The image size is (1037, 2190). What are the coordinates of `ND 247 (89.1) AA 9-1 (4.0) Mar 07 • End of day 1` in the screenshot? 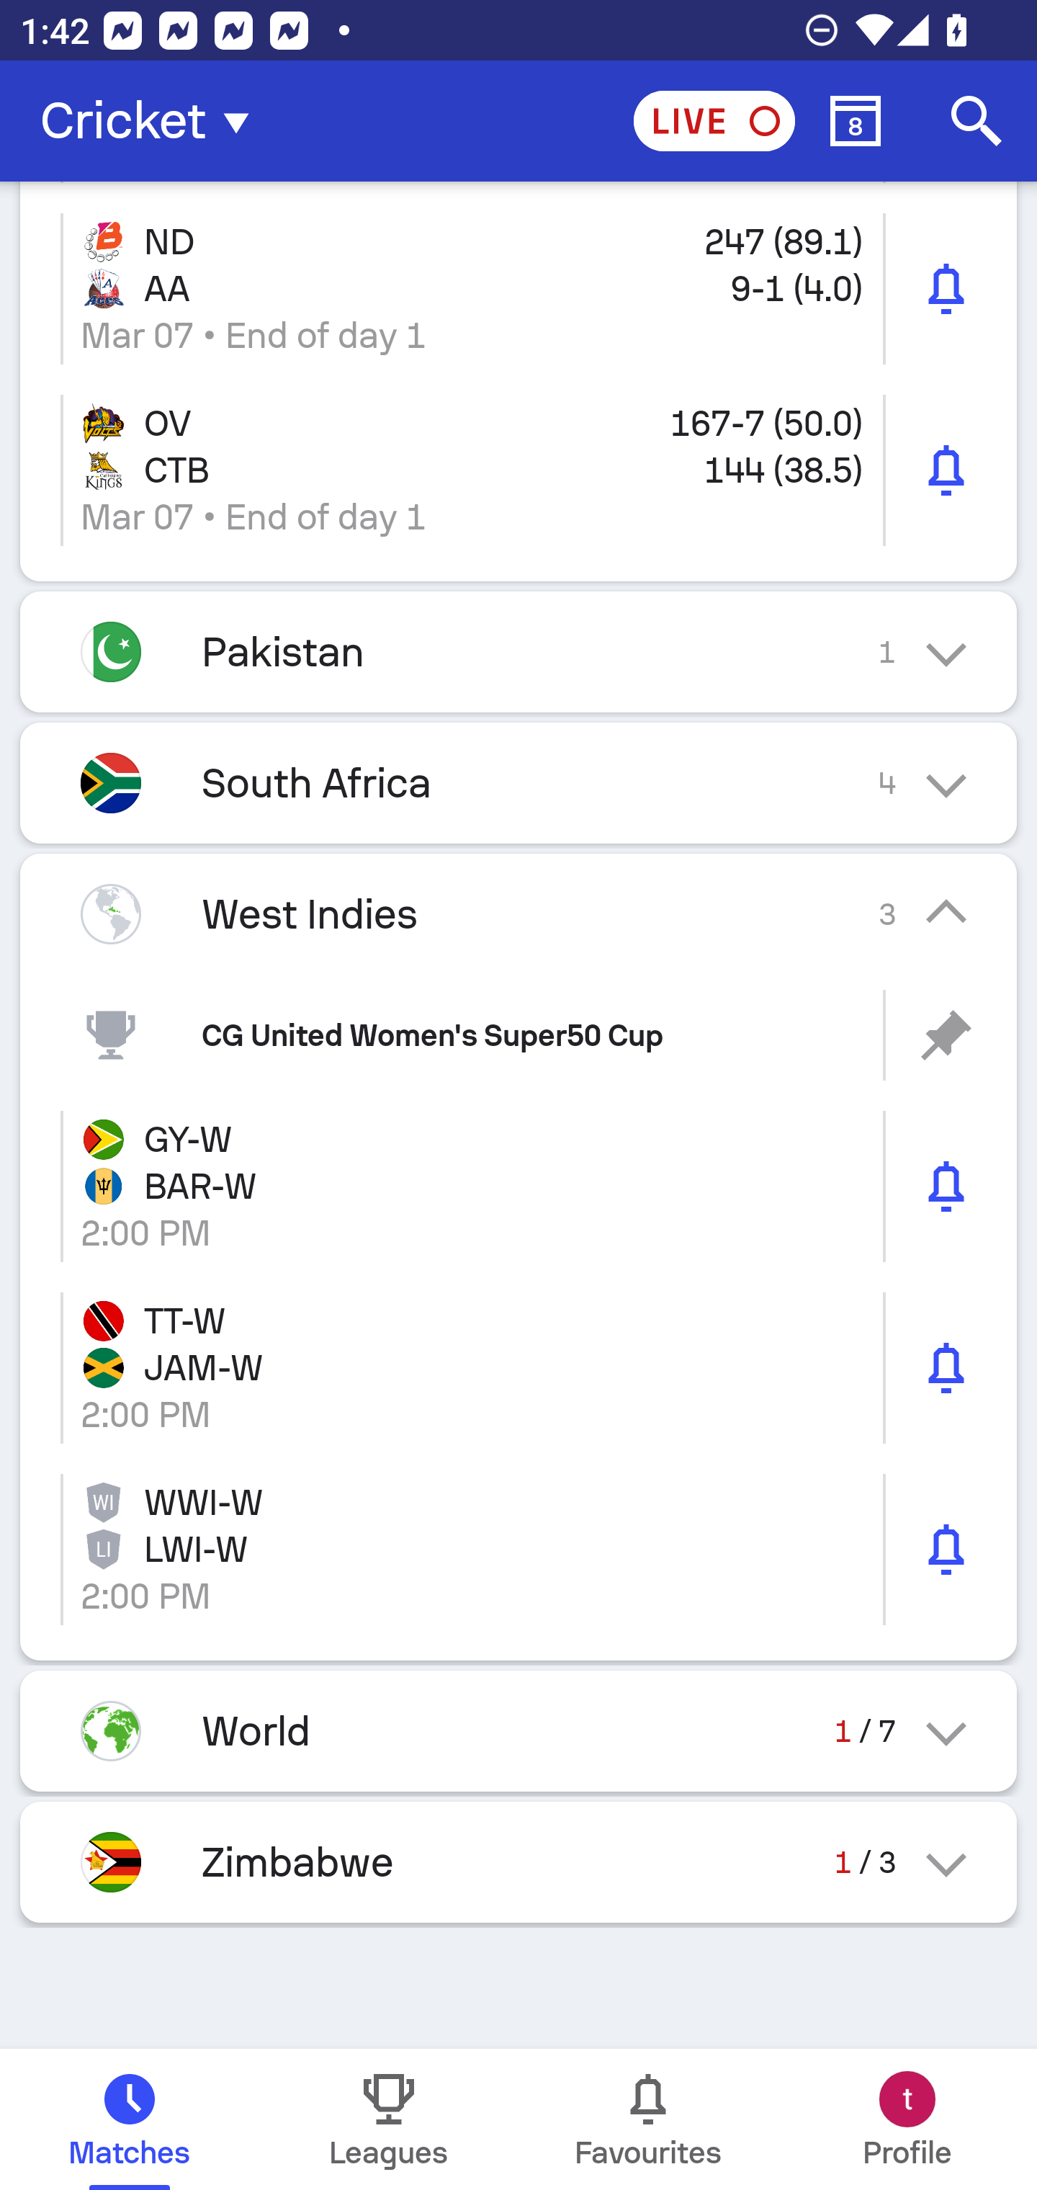 It's located at (518, 287).